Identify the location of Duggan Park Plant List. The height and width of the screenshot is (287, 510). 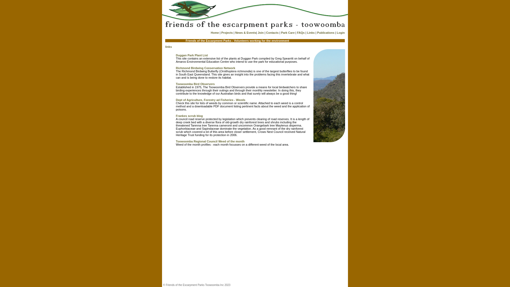
(192, 55).